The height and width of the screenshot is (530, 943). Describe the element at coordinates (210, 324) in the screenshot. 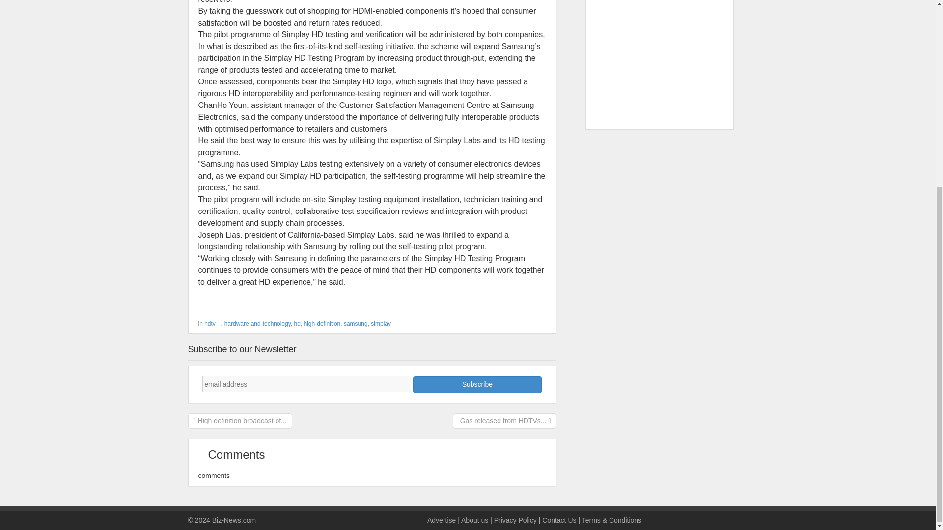

I see `hdtv` at that location.